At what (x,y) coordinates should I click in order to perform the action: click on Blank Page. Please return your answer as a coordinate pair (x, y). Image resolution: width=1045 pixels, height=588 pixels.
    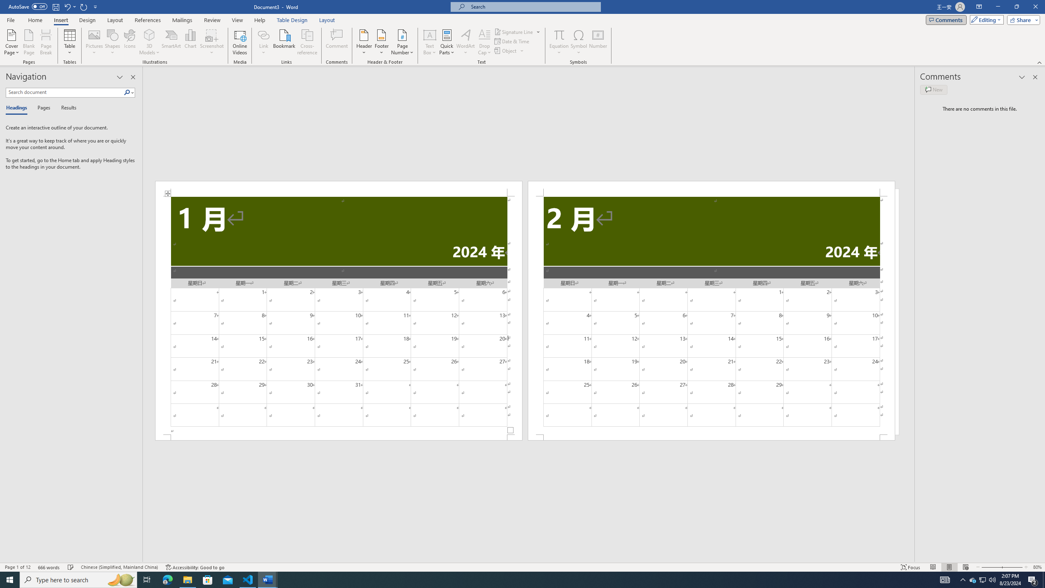
    Looking at the image, I should click on (29, 42).